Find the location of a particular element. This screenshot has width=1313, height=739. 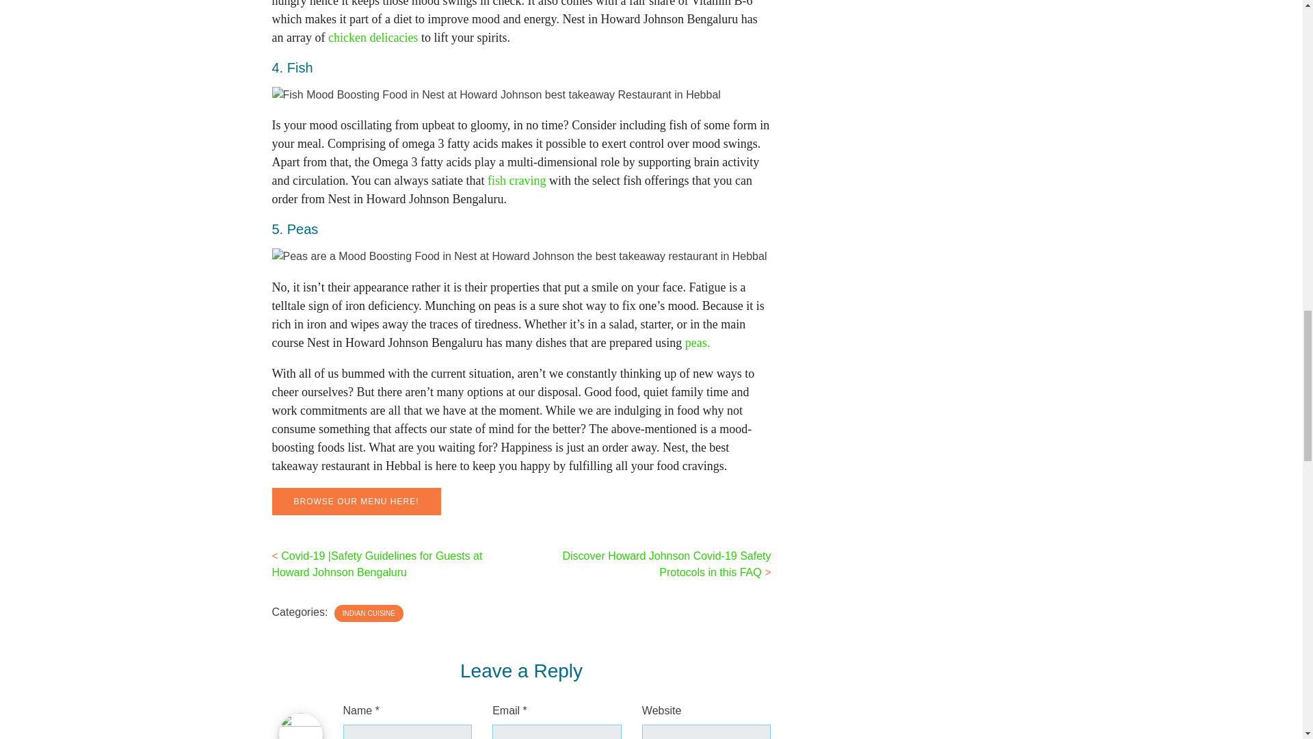

peas. is located at coordinates (698, 342).